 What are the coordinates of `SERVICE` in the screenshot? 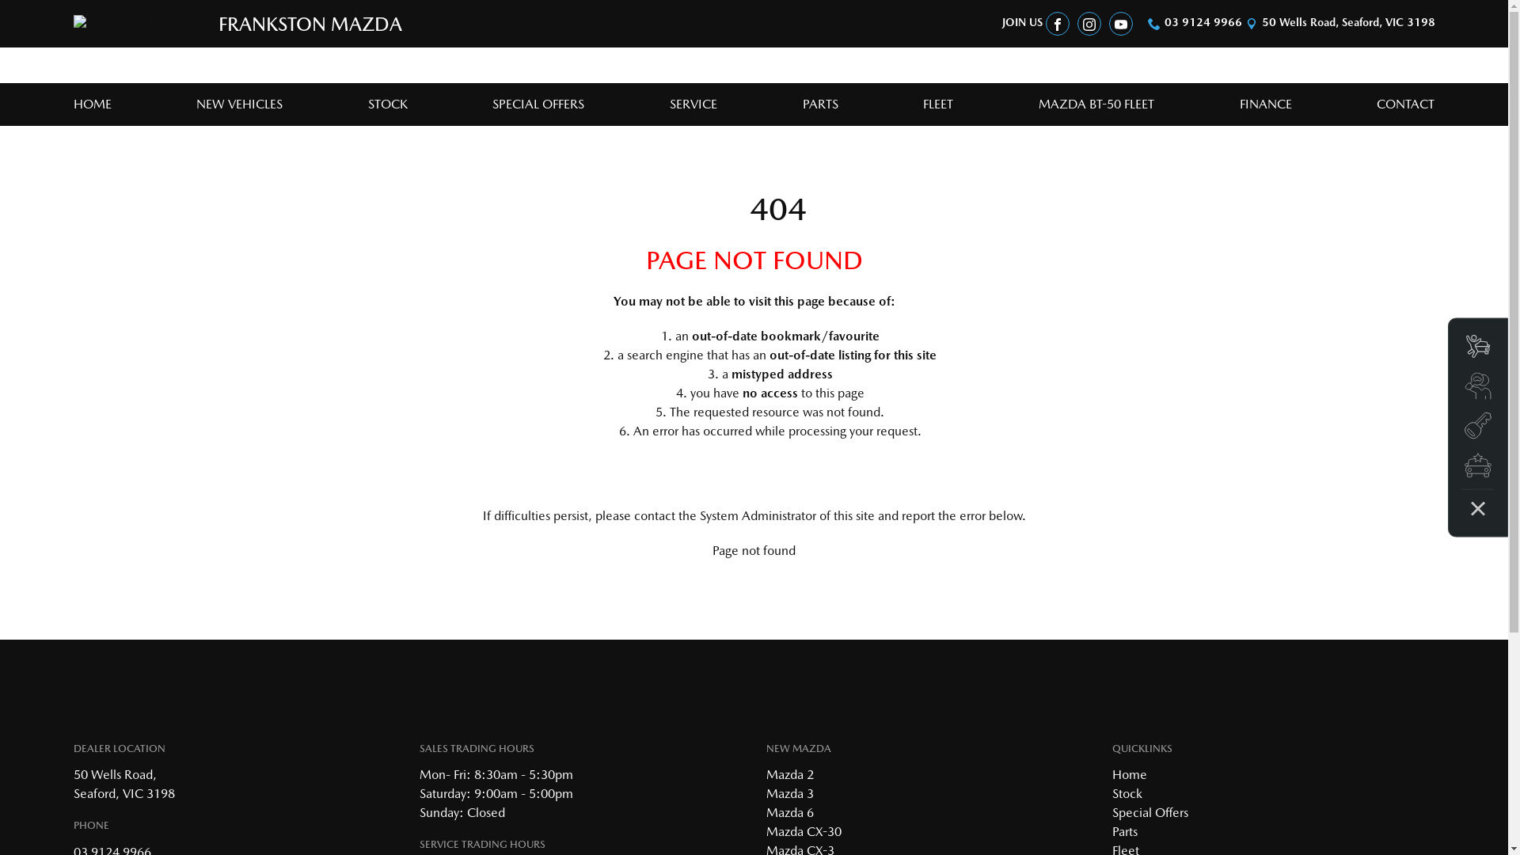 It's located at (693, 104).